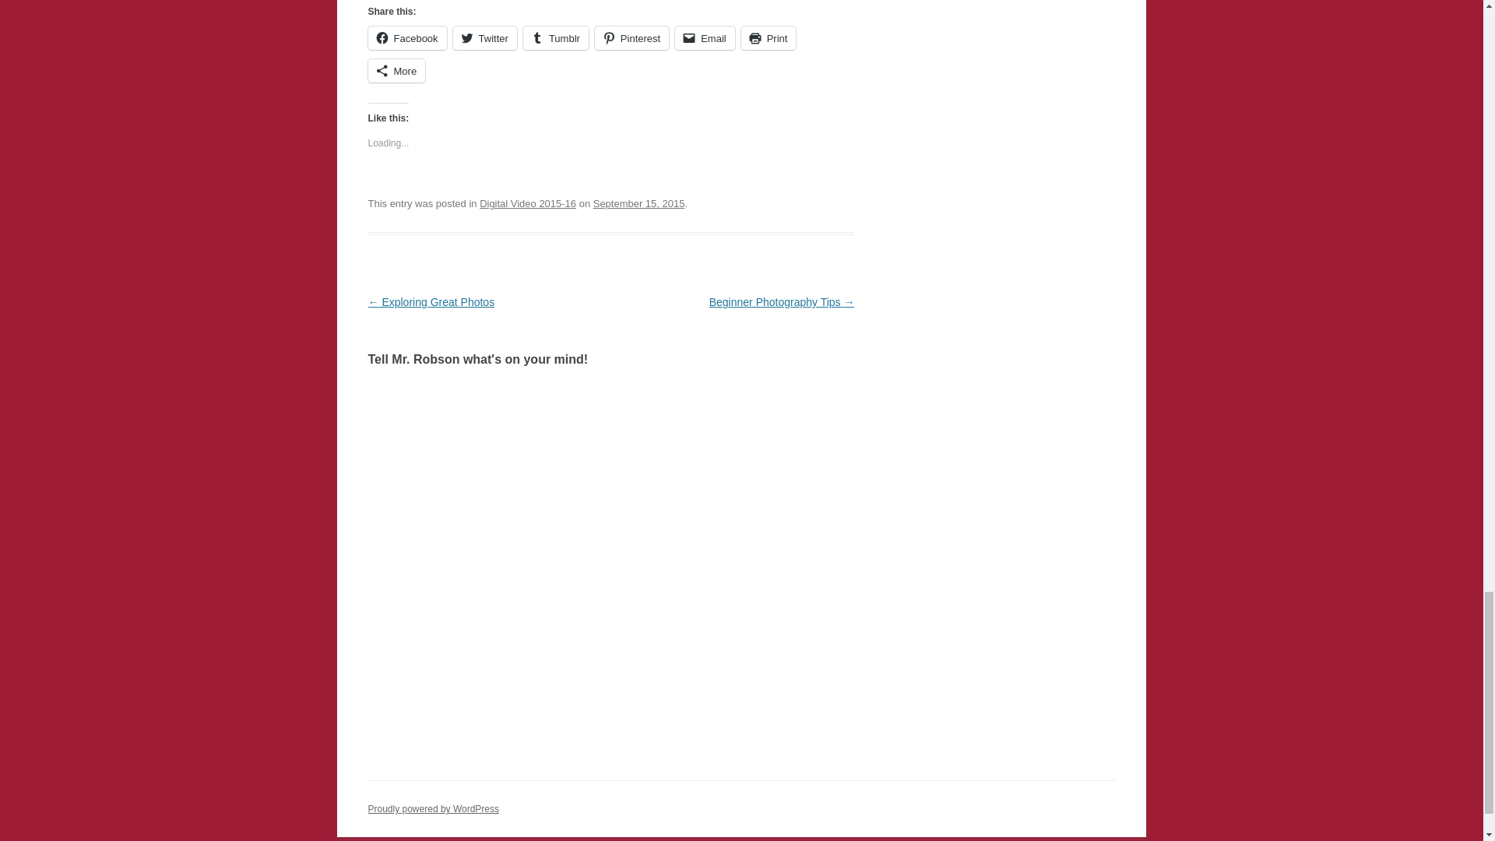  Describe the element at coordinates (705, 37) in the screenshot. I see `Email` at that location.